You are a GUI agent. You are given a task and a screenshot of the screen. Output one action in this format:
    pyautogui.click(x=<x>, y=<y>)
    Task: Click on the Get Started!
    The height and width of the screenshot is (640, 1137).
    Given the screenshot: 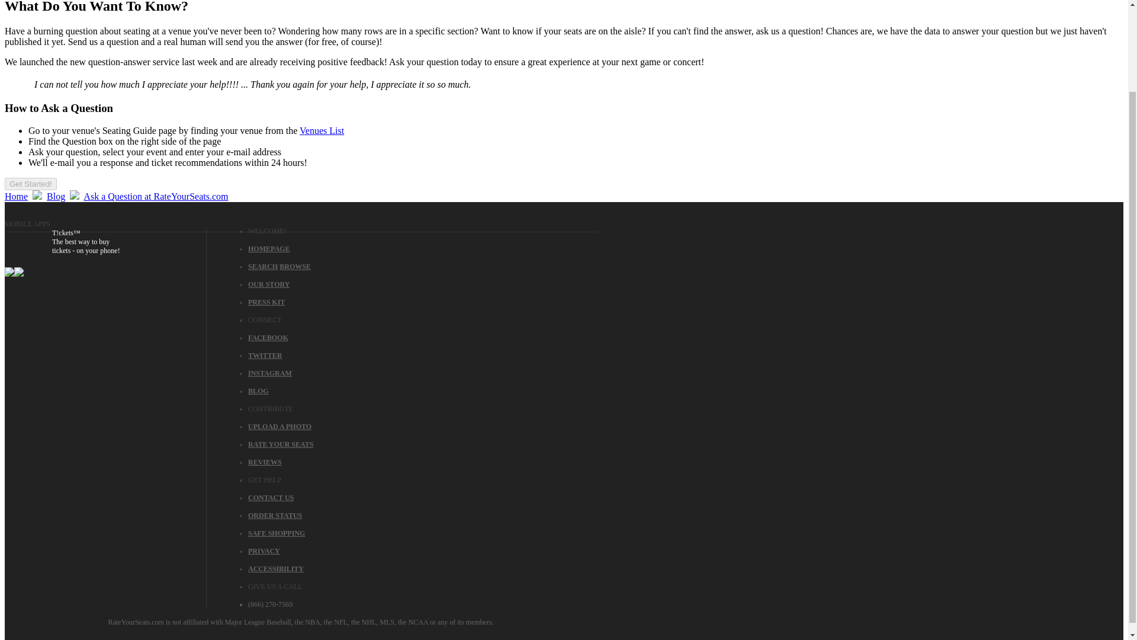 What is the action you would take?
    pyautogui.click(x=31, y=183)
    